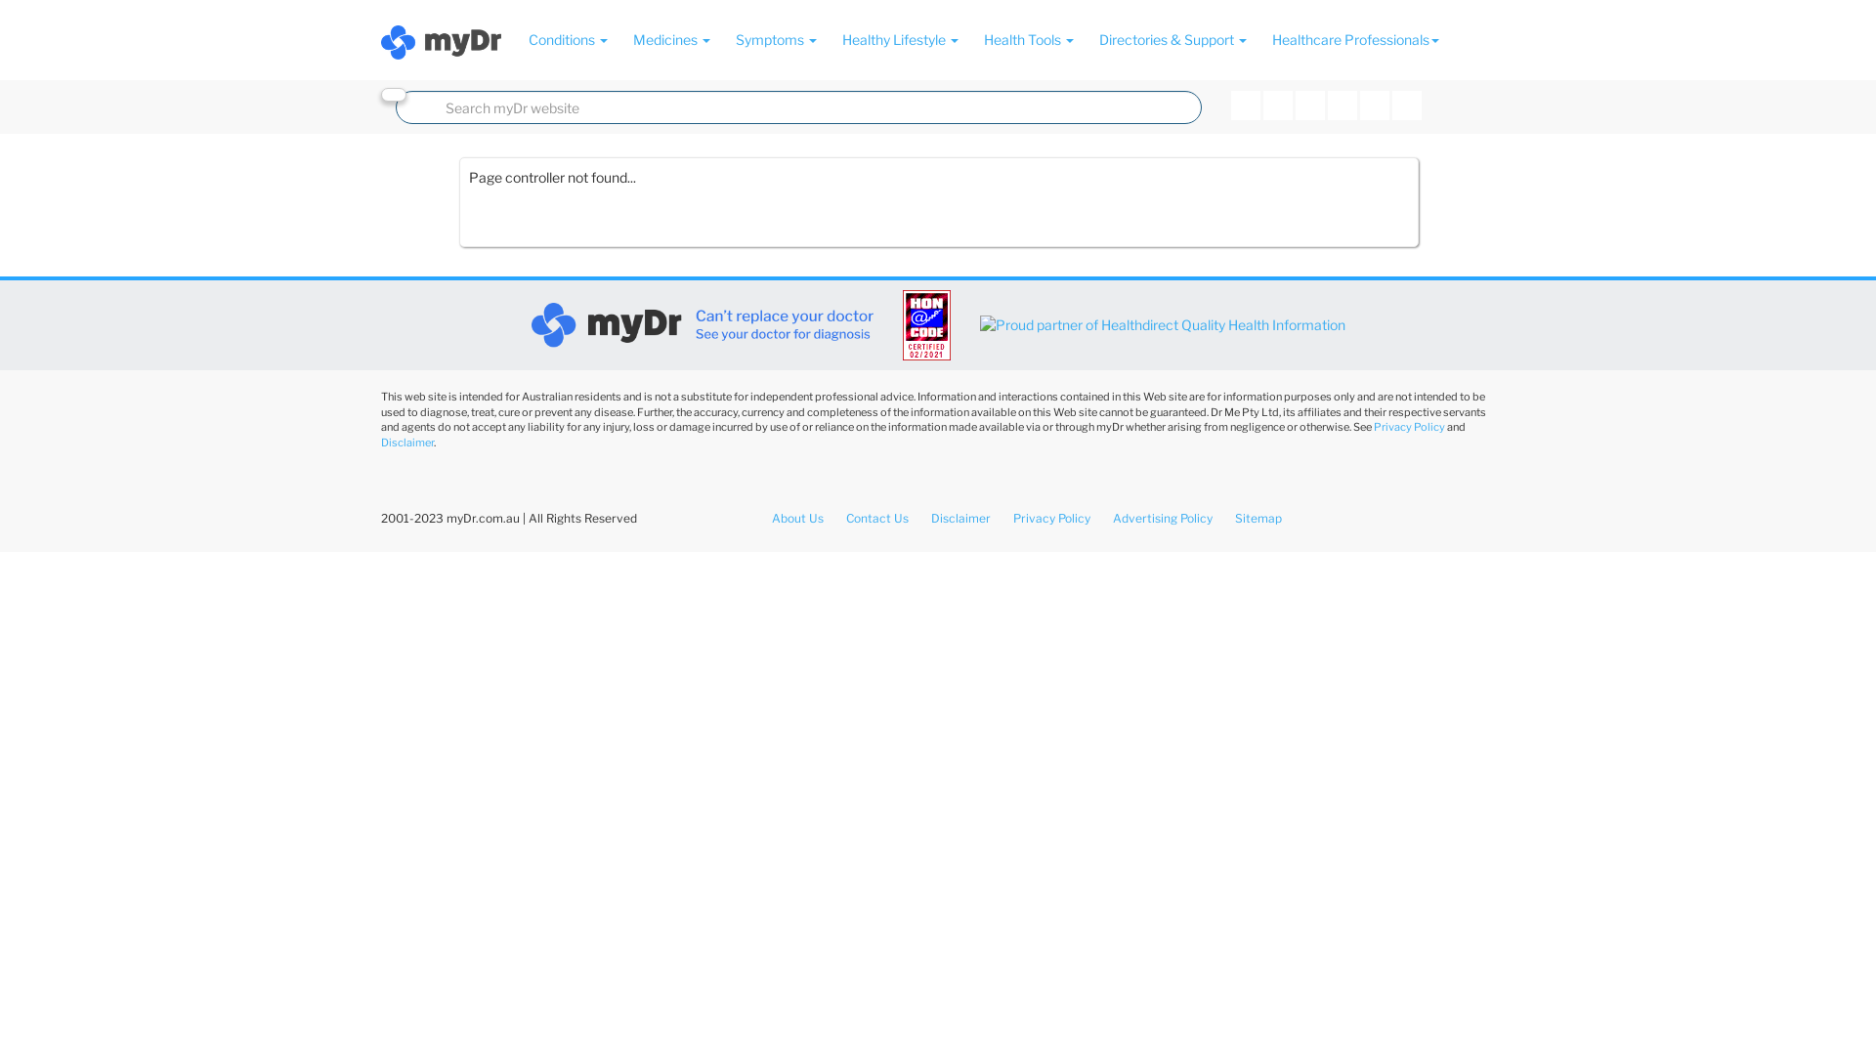  What do you see at coordinates (797, 518) in the screenshot?
I see `About Us` at bounding box center [797, 518].